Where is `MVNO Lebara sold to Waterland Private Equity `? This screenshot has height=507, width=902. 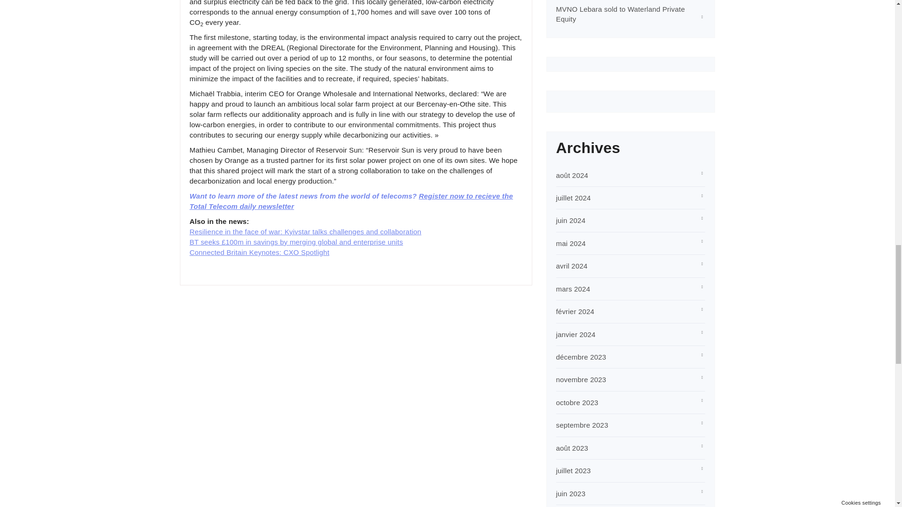
MVNO Lebara sold to Waterland Private Equity  is located at coordinates (620, 14).